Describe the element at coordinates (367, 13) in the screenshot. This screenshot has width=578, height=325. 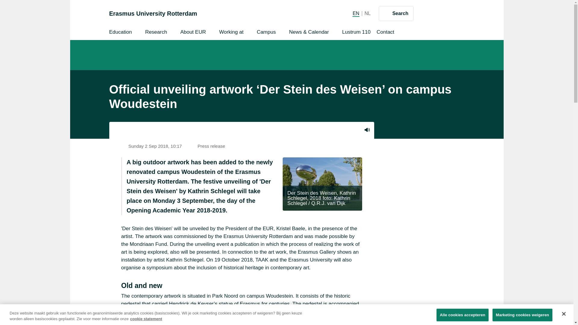
I see `Contact` at that location.